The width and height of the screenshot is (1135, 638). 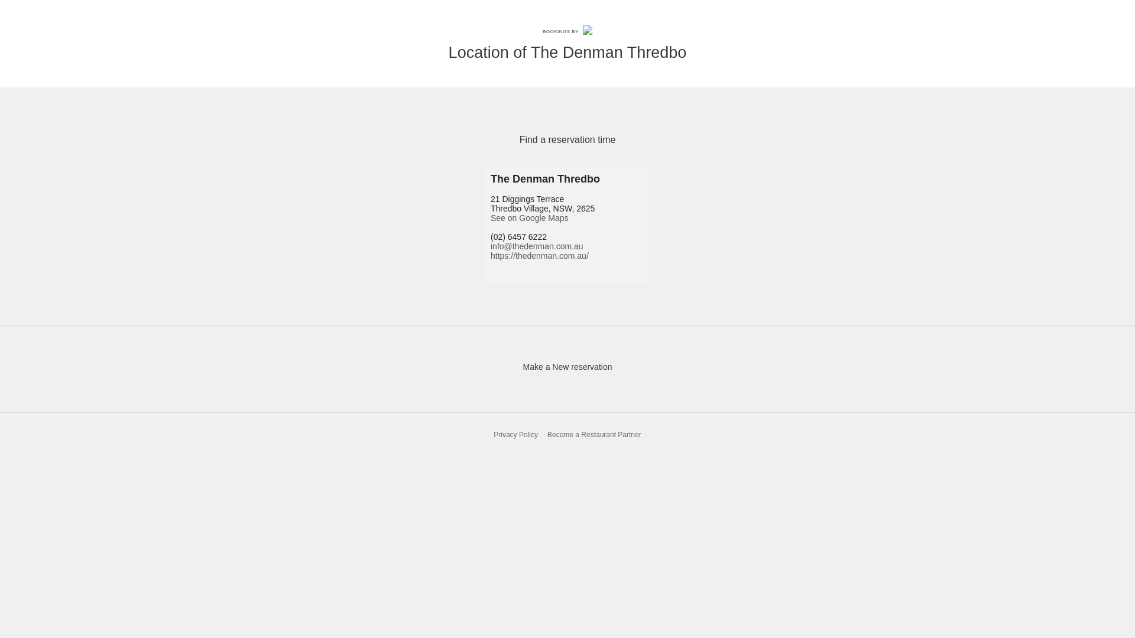 I want to click on https://thedenman.com.au/, so click(x=540, y=256).